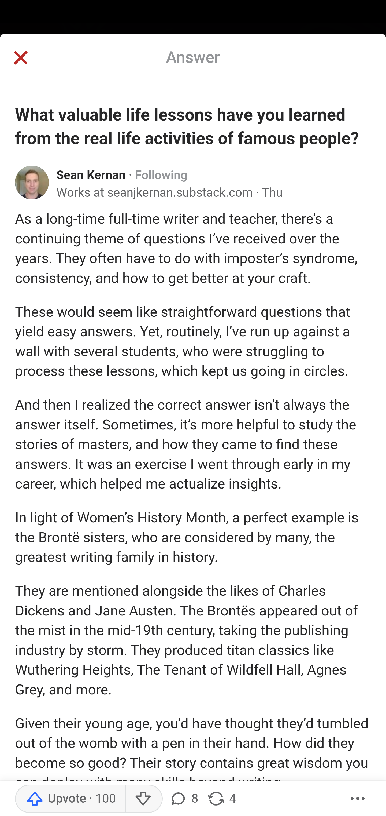  What do you see at coordinates (32, 183) in the screenshot?
I see `Profile photo for Sean Kernan` at bounding box center [32, 183].